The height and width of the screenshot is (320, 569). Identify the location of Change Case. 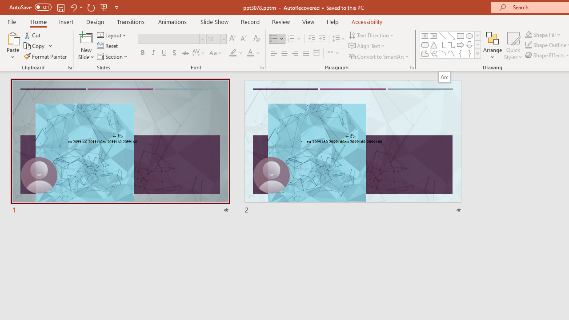
(216, 53).